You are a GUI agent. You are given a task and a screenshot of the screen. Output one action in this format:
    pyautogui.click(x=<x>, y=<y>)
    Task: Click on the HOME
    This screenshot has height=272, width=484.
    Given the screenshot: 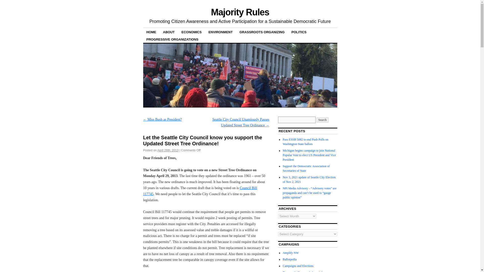 What is the action you would take?
    pyautogui.click(x=151, y=32)
    